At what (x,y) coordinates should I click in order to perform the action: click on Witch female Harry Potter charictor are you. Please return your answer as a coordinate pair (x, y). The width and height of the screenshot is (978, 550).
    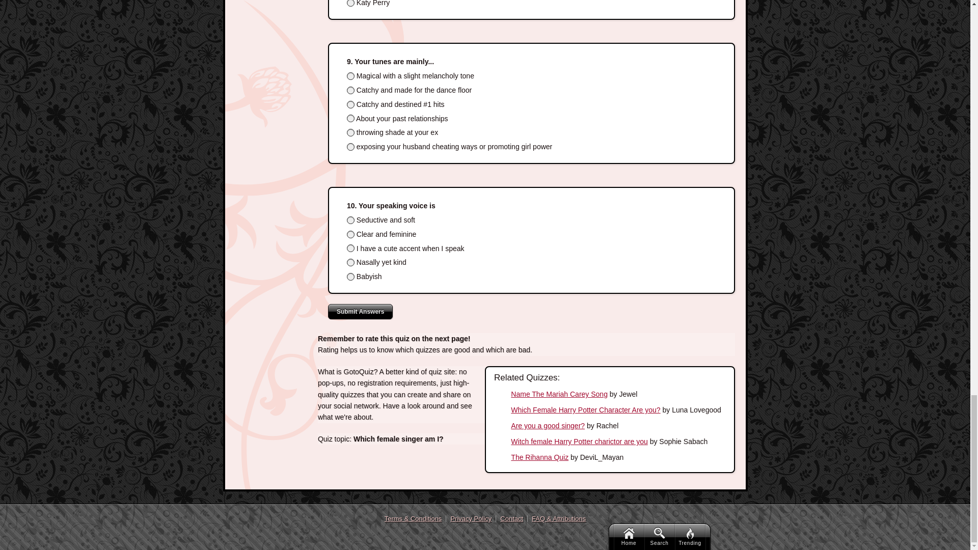
    Looking at the image, I should click on (579, 441).